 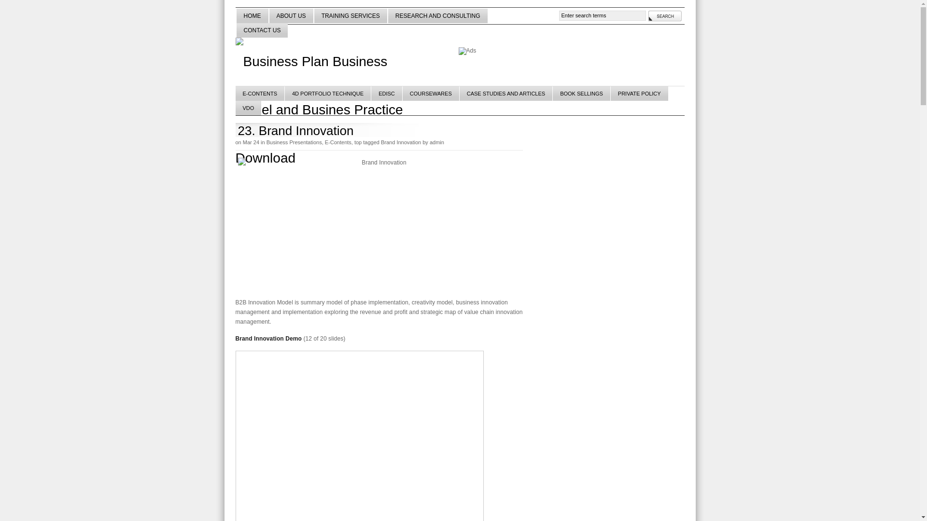 What do you see at coordinates (291, 16) in the screenshot?
I see `ABOUT US` at bounding box center [291, 16].